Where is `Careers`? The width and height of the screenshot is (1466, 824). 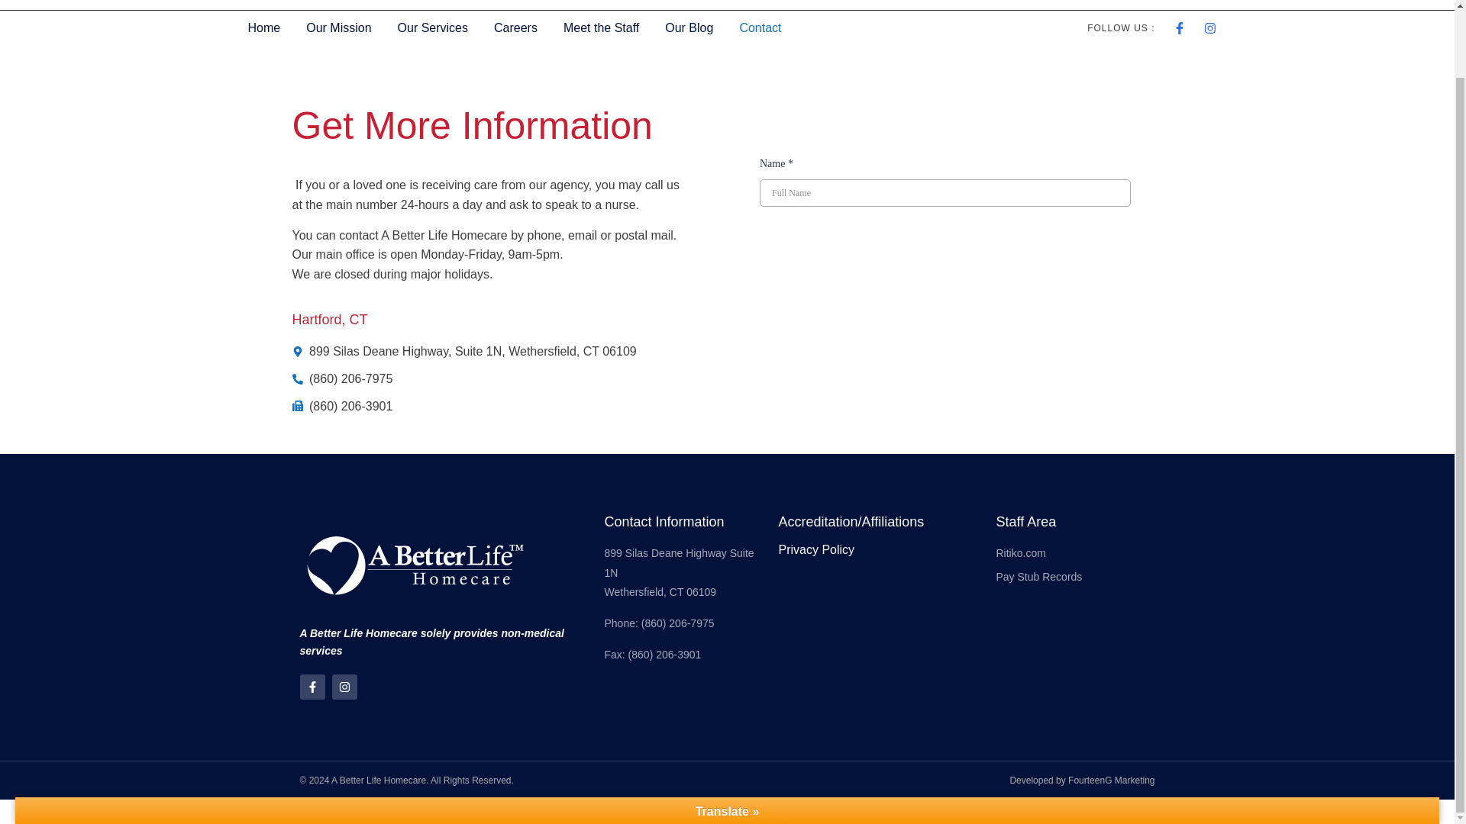 Careers is located at coordinates (515, 28).